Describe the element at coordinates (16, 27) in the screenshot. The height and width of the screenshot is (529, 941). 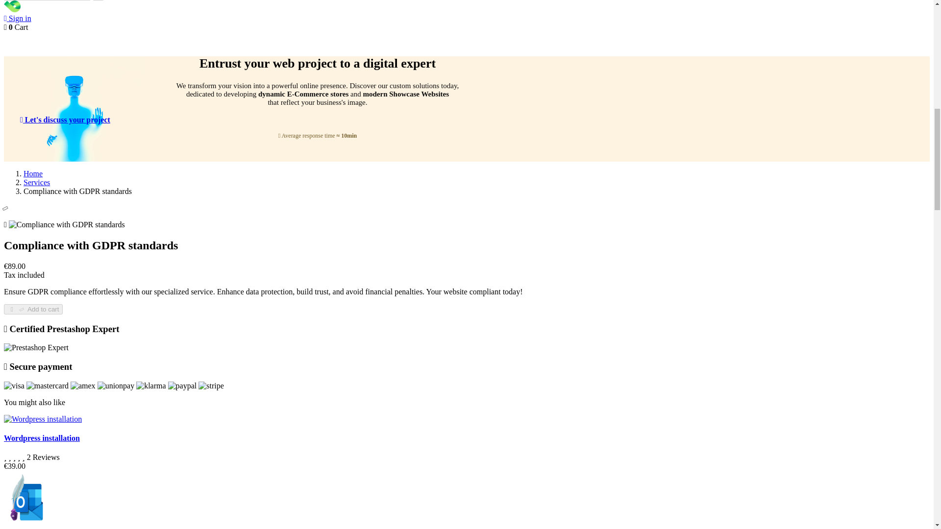
I see `0 Cart` at that location.